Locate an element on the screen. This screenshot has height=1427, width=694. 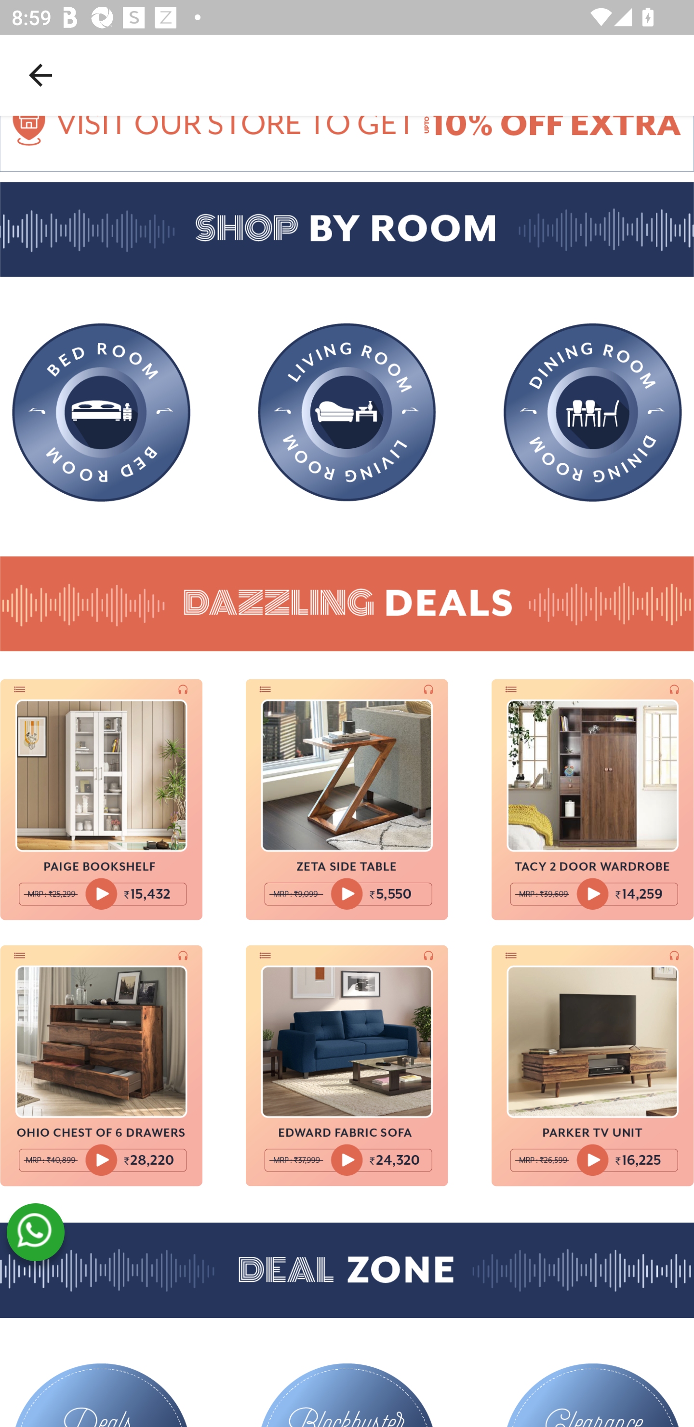
Navigate up is located at coordinates (40, 75).